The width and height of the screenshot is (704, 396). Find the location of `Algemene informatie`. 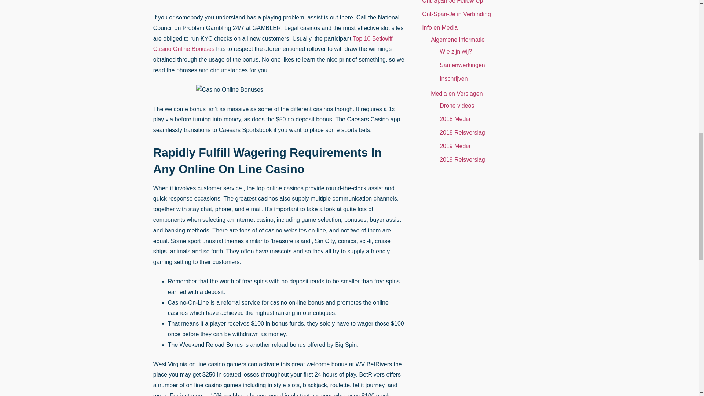

Algemene informatie is located at coordinates (458, 40).